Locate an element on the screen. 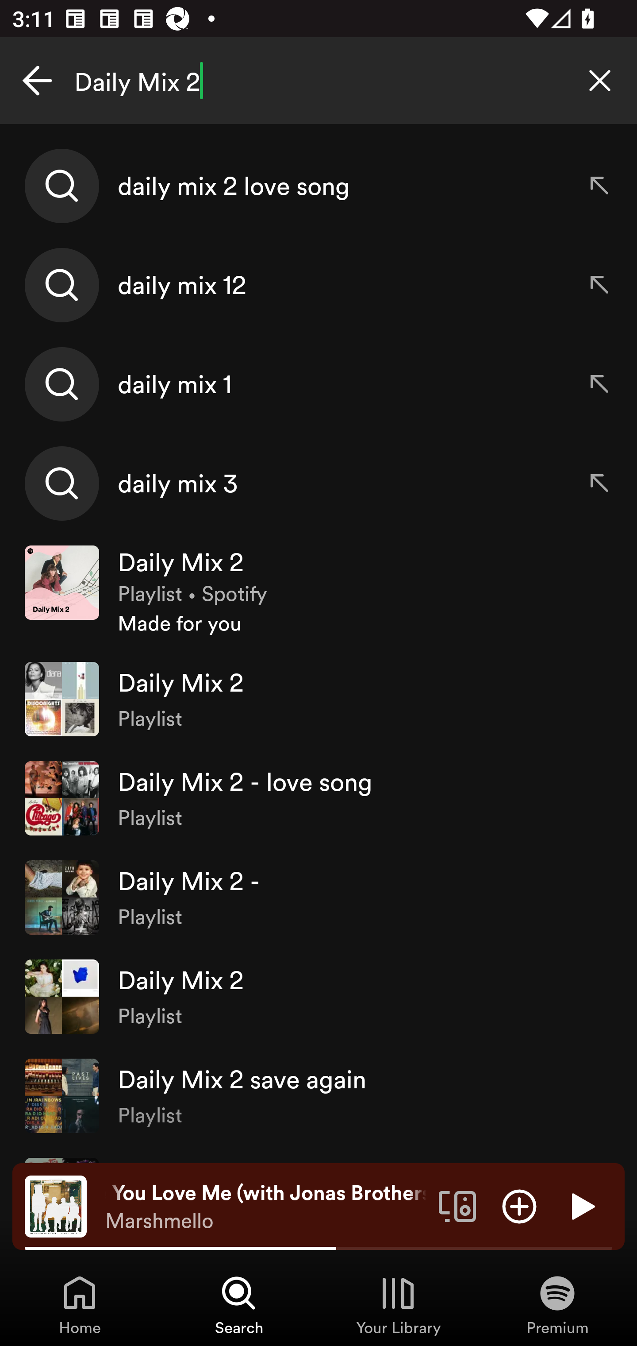  daily mix 2 love song is located at coordinates (318, 186).